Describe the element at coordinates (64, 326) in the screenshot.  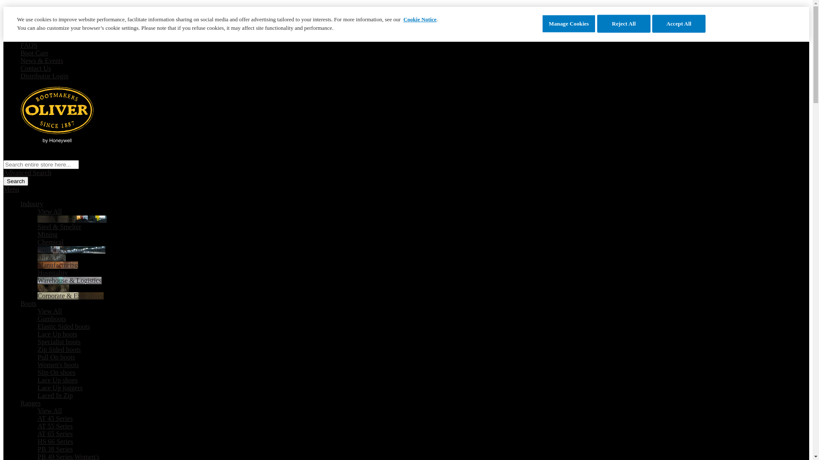
I see `Elastic Sided boots` at that location.